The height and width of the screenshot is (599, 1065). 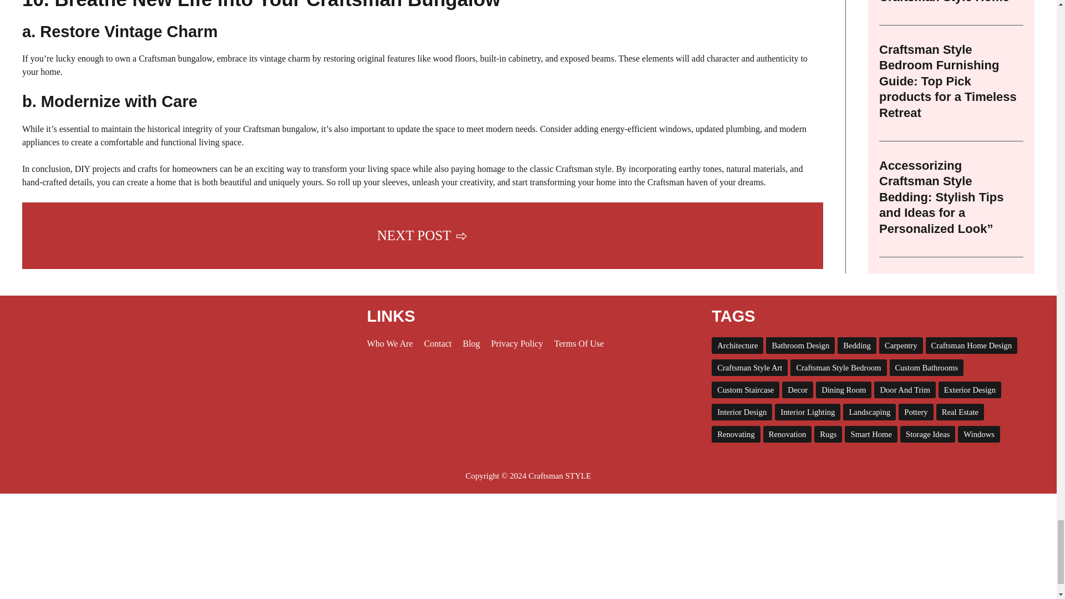 What do you see at coordinates (800, 346) in the screenshot?
I see `Bathroom Design` at bounding box center [800, 346].